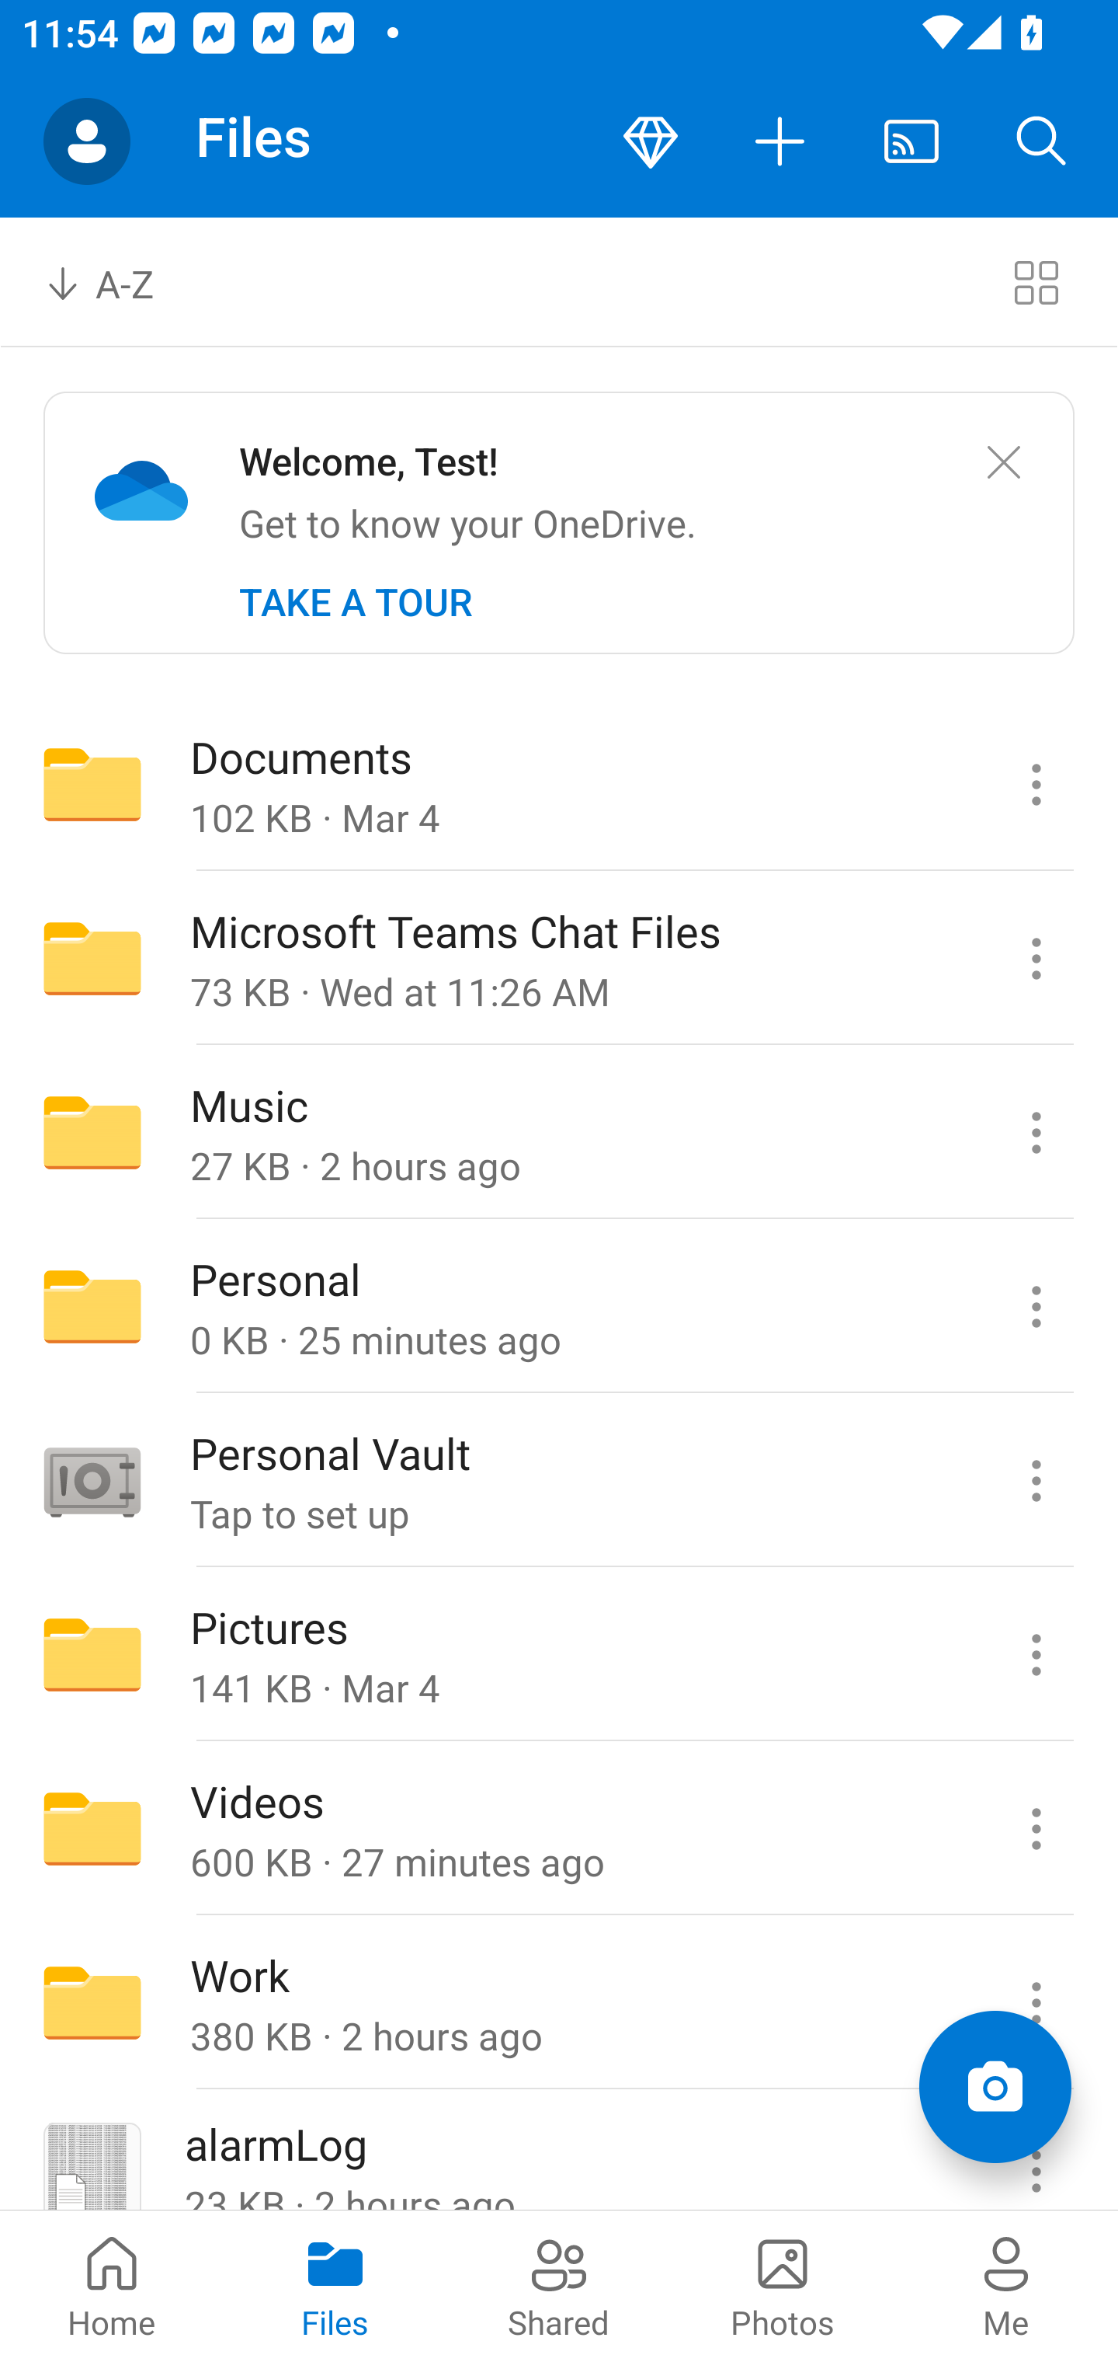 The width and height of the screenshot is (1118, 2362). I want to click on Cast. Disconnected, so click(911, 141).